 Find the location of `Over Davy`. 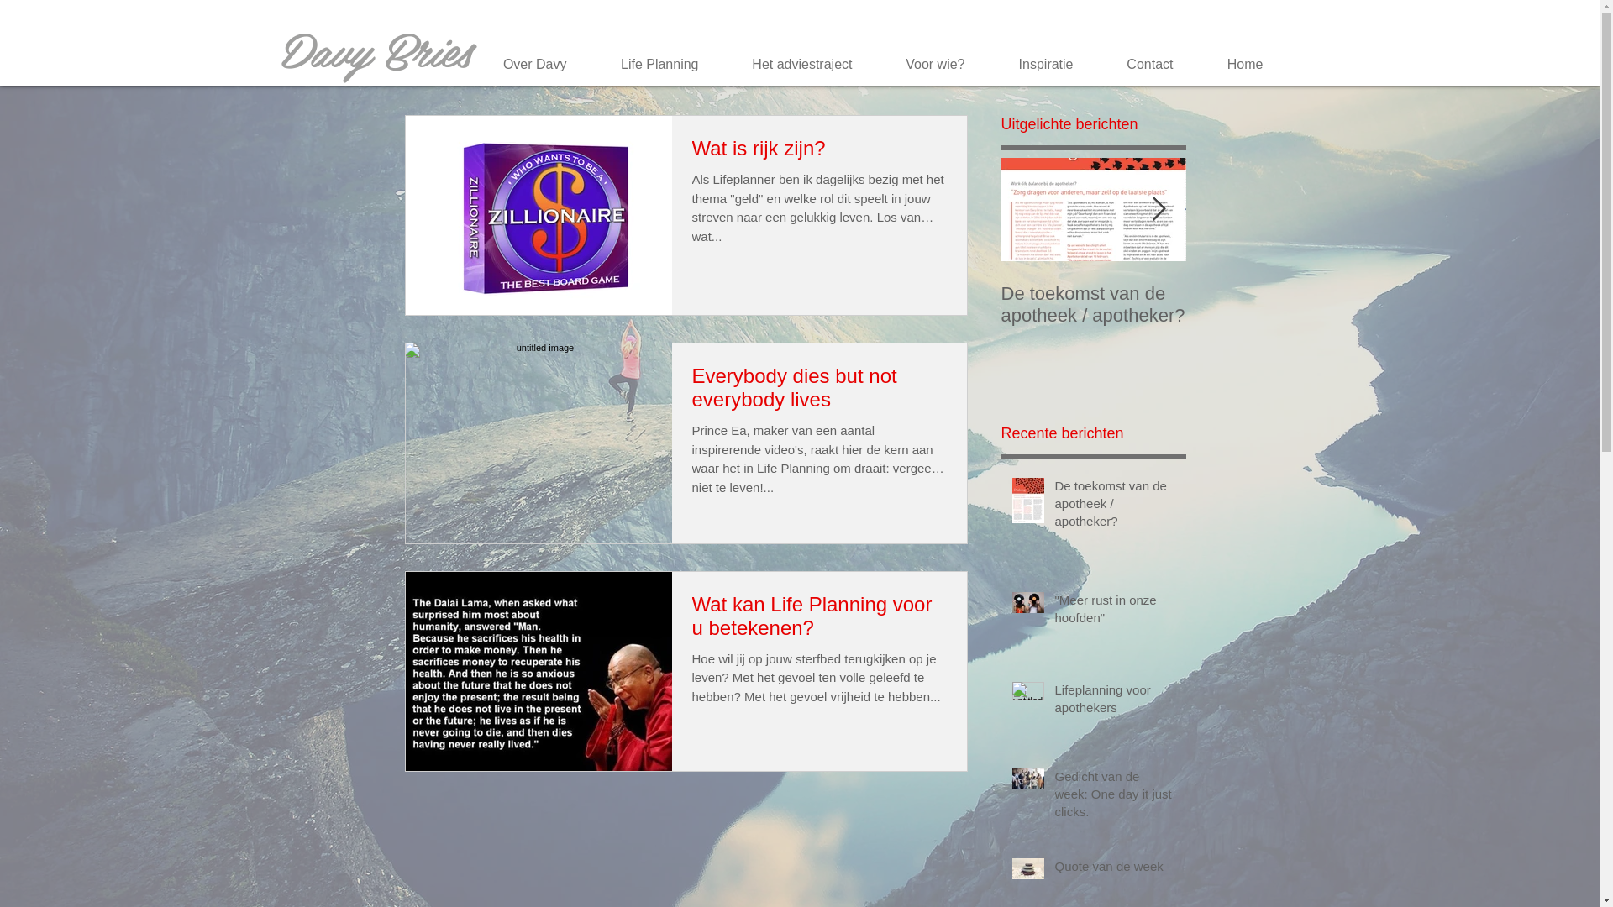

Over Davy is located at coordinates (524, 65).